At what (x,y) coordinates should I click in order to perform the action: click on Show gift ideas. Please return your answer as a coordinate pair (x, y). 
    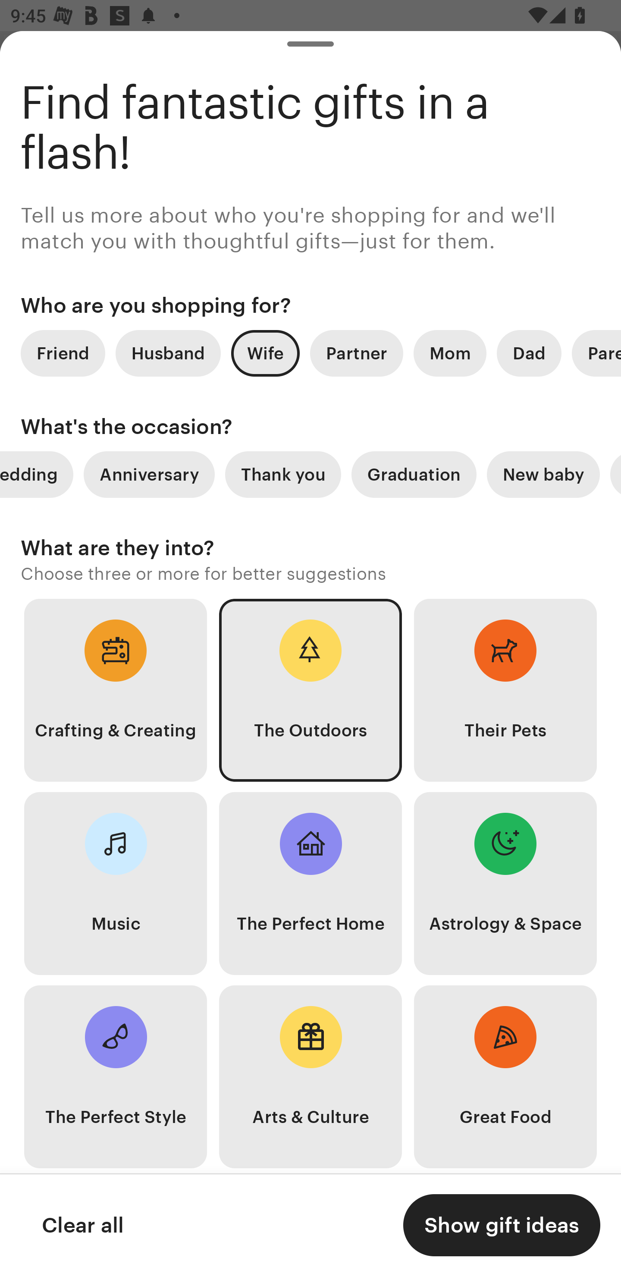
    Looking at the image, I should click on (502, 1225).